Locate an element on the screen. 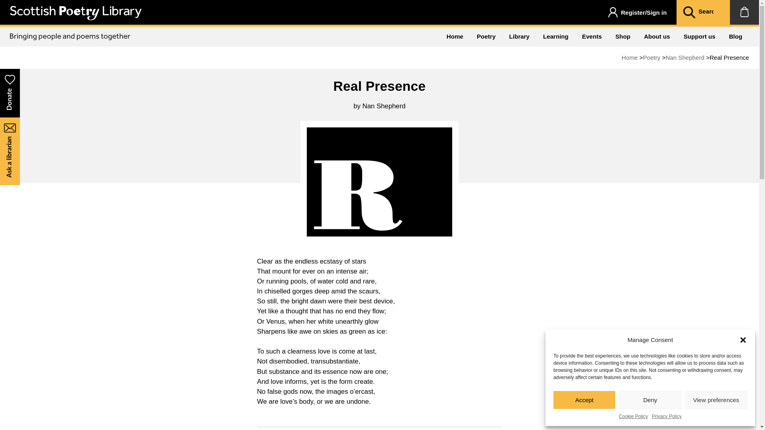 The image size is (765, 430). Nan Shepherd is located at coordinates (685, 57).